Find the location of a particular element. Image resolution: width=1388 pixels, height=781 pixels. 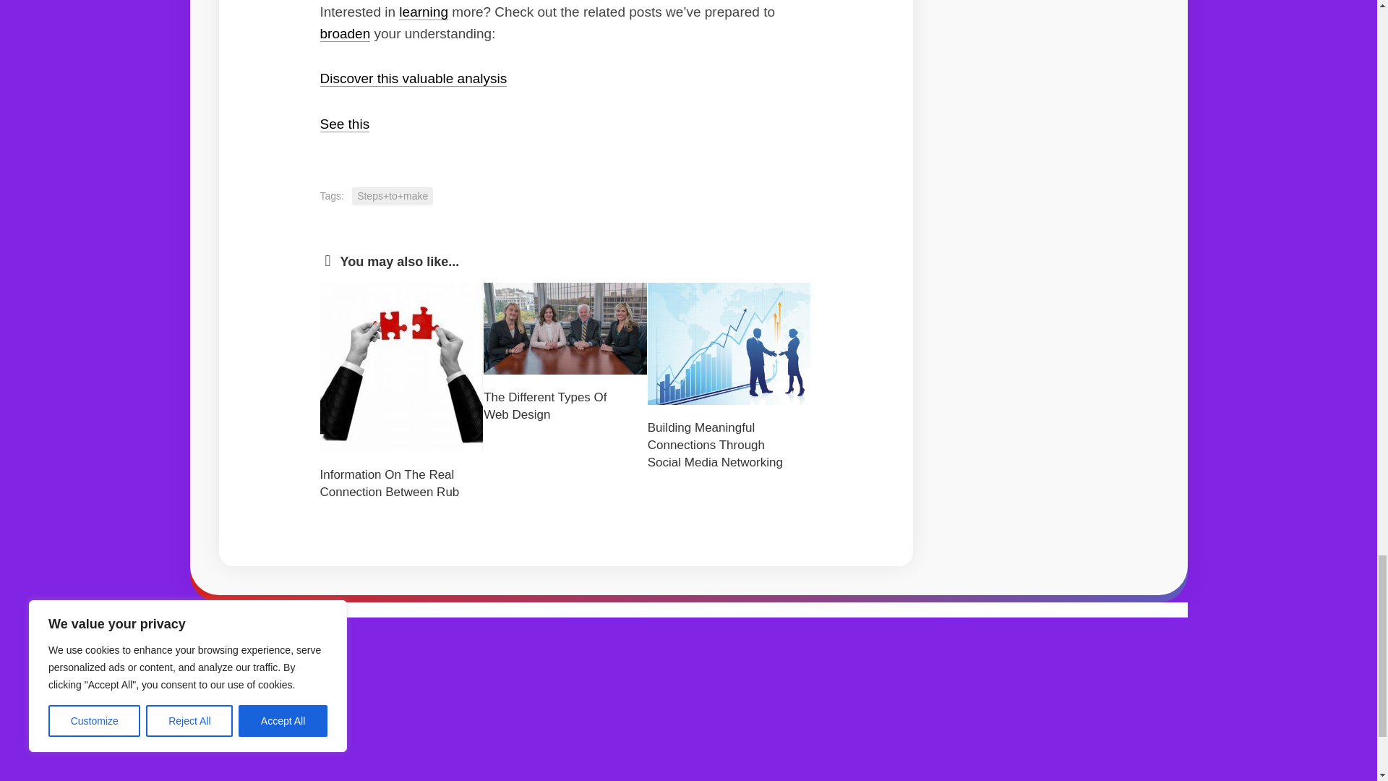

Discover this valuable analysis is located at coordinates (412, 78).